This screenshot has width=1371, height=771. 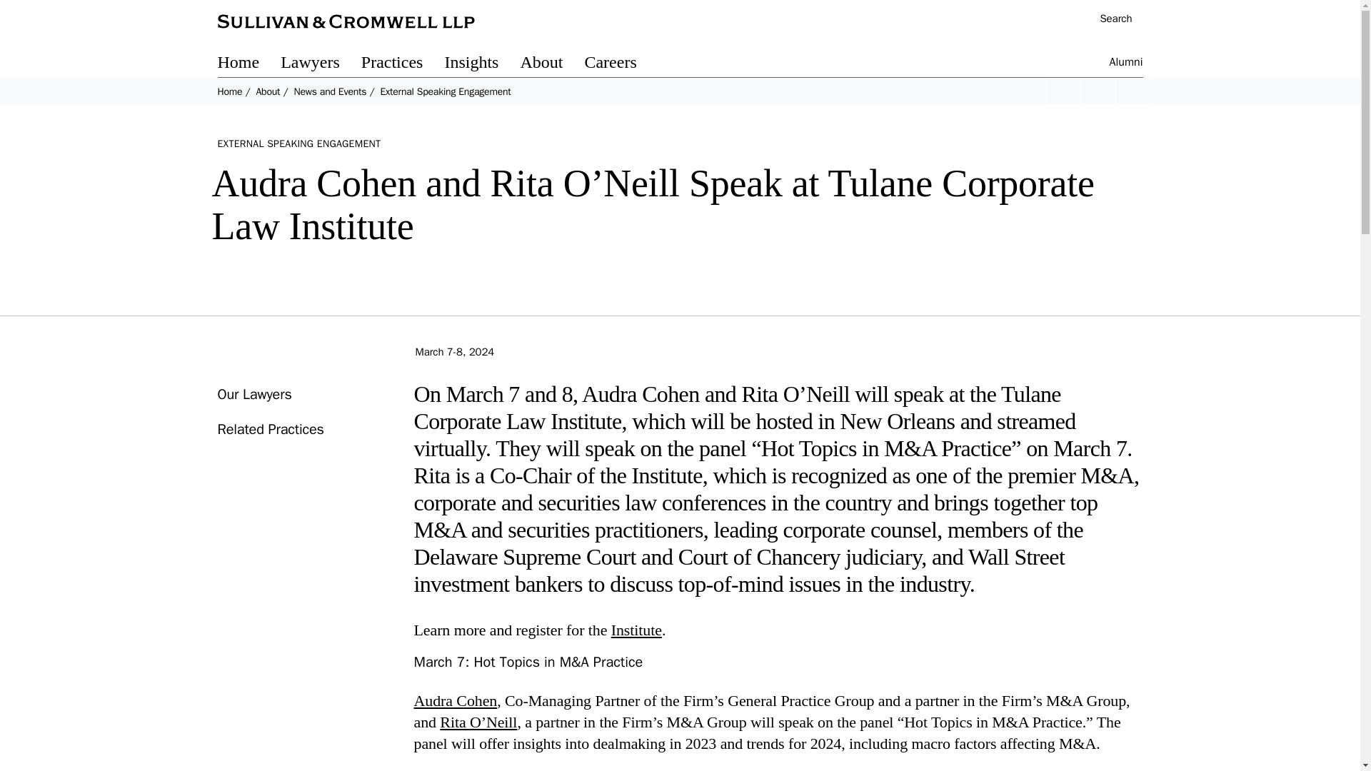 What do you see at coordinates (248, 64) in the screenshot?
I see `Home` at bounding box center [248, 64].